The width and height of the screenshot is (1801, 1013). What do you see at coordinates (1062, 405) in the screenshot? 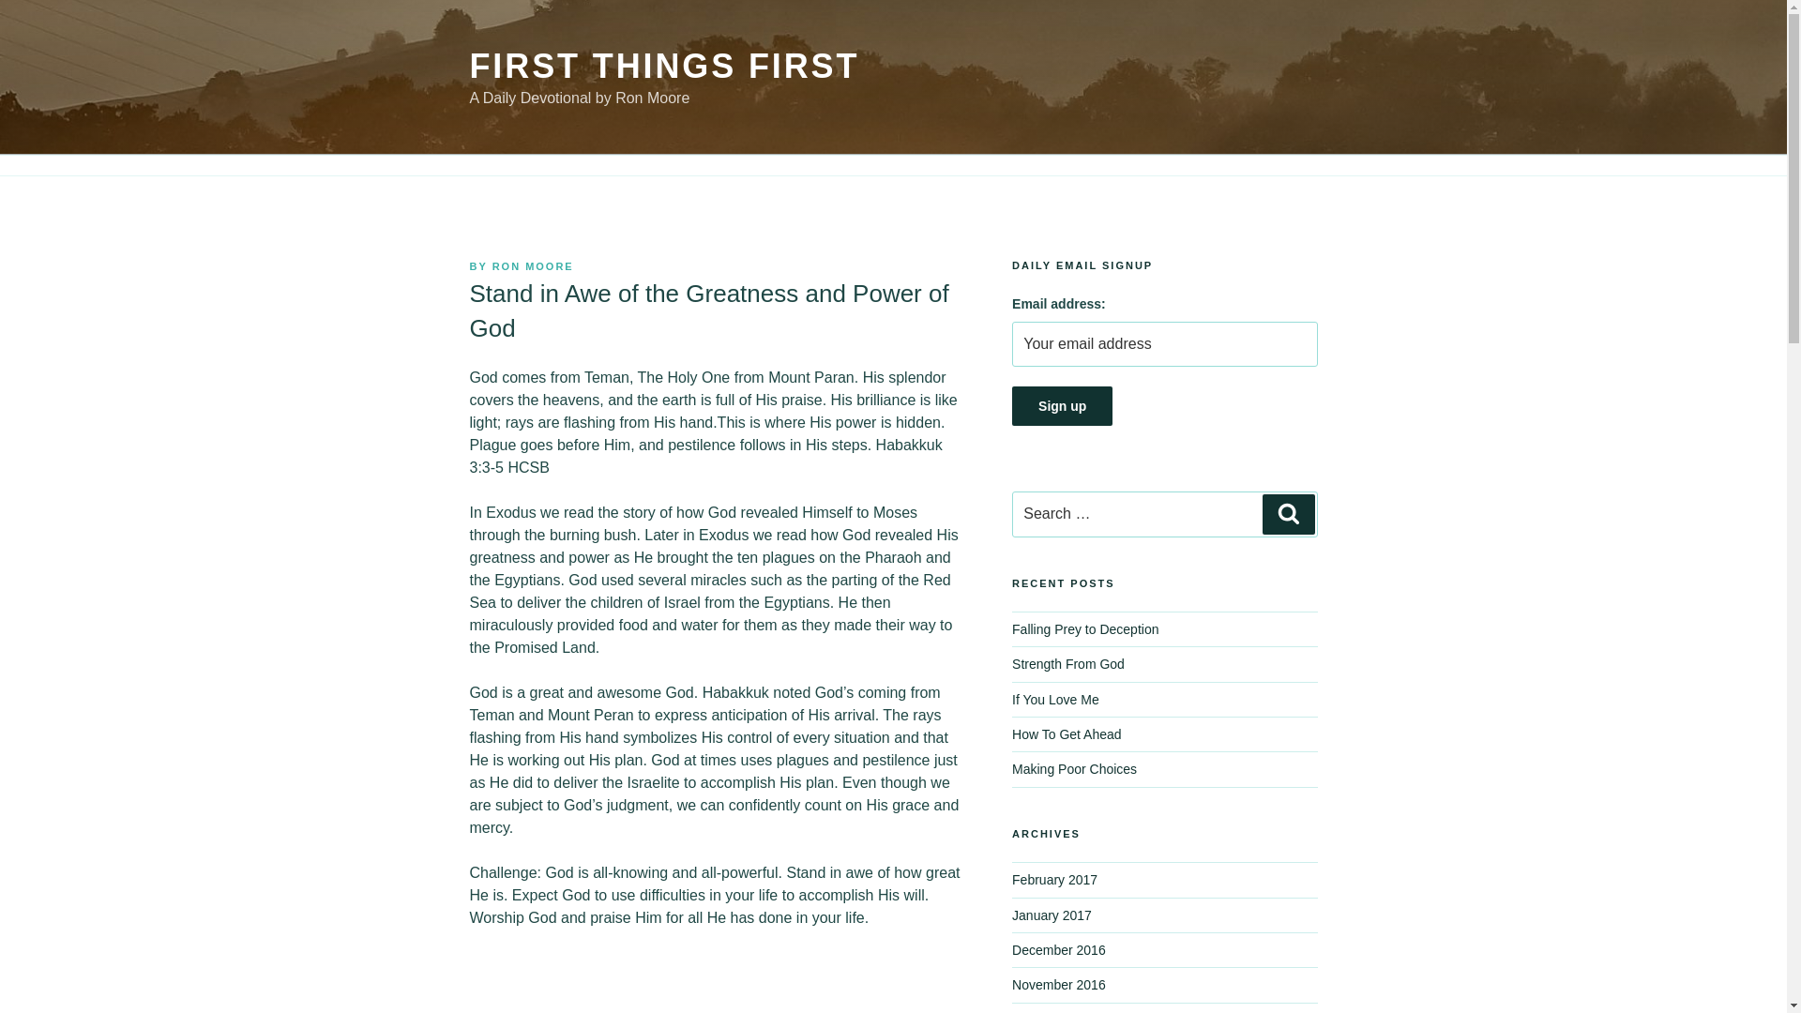
I see `Sign up` at bounding box center [1062, 405].